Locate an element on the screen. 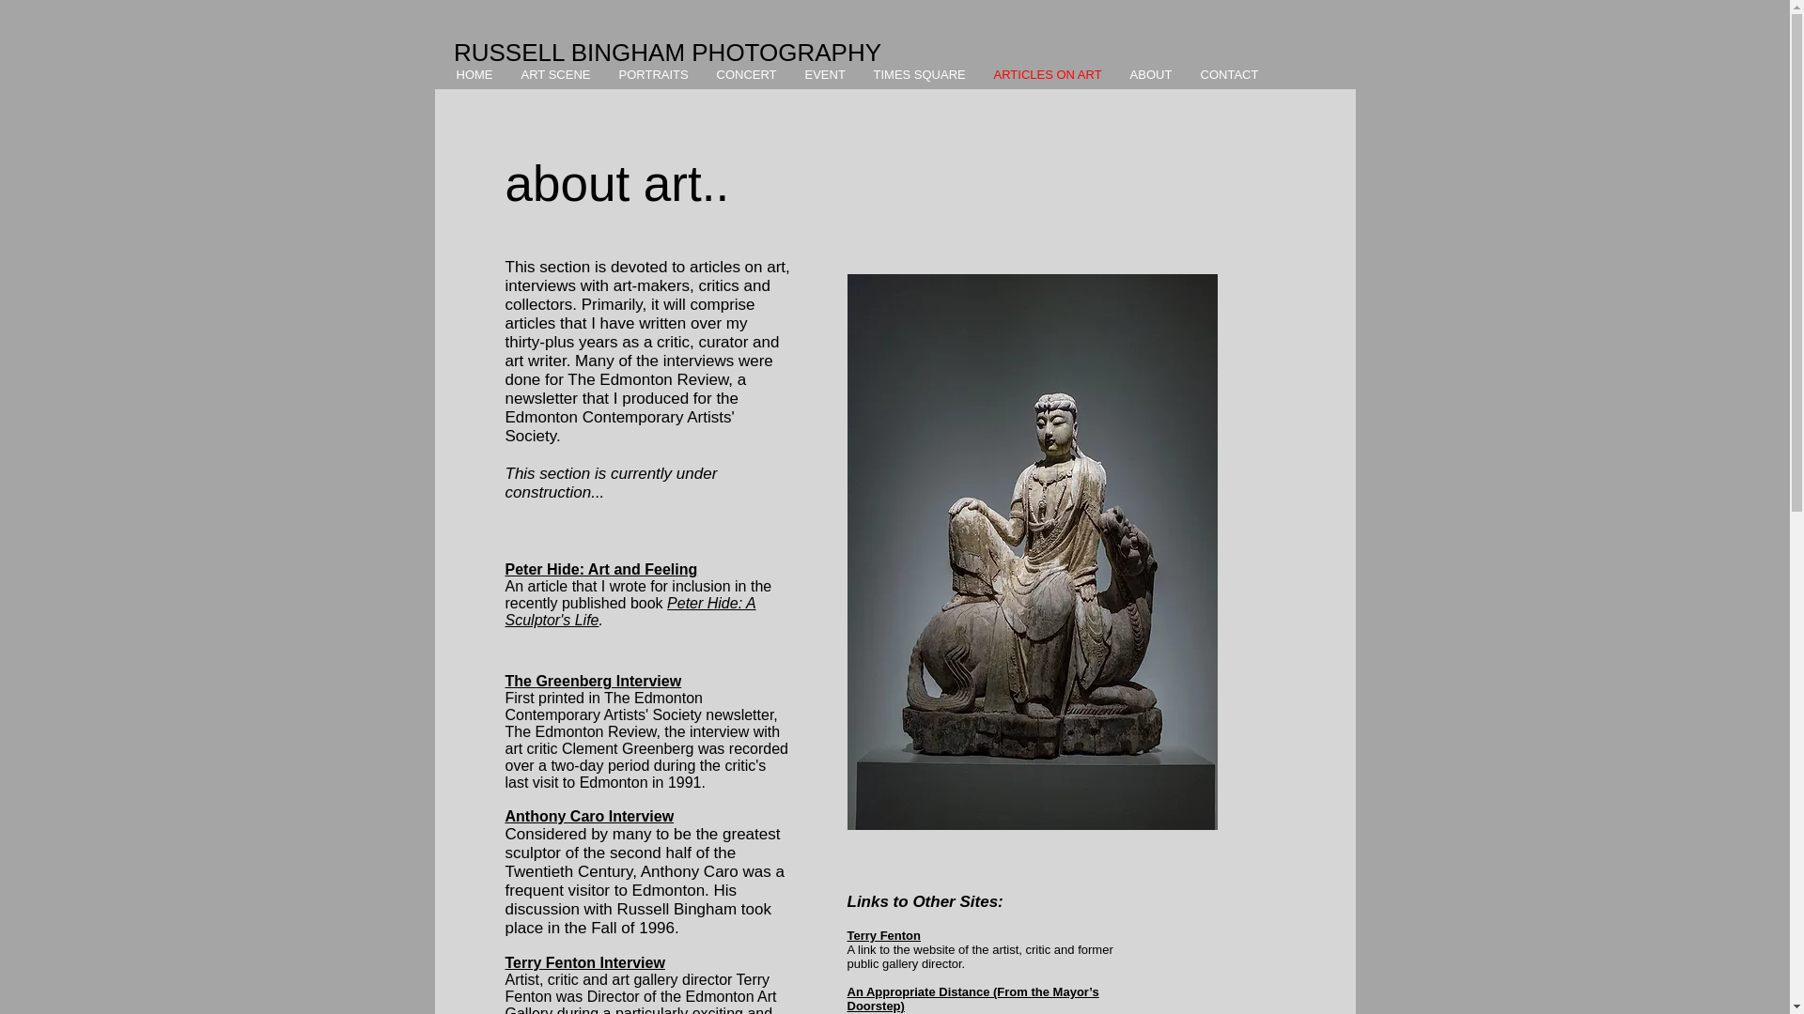 This screenshot has width=1804, height=1014. ABOUT is located at coordinates (1152, 75).